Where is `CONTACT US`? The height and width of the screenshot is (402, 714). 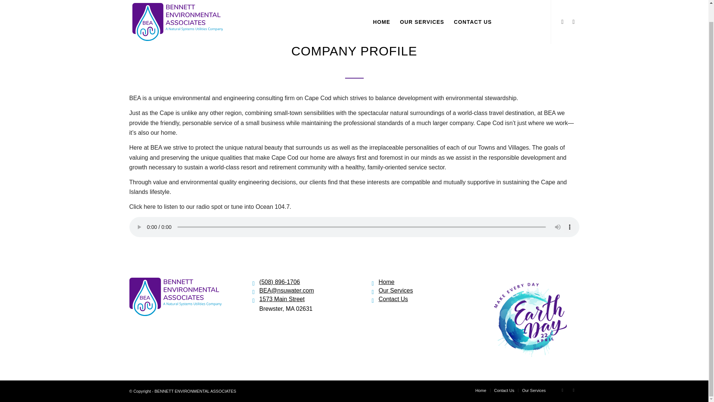
CONTACT US is located at coordinates (473, 13).